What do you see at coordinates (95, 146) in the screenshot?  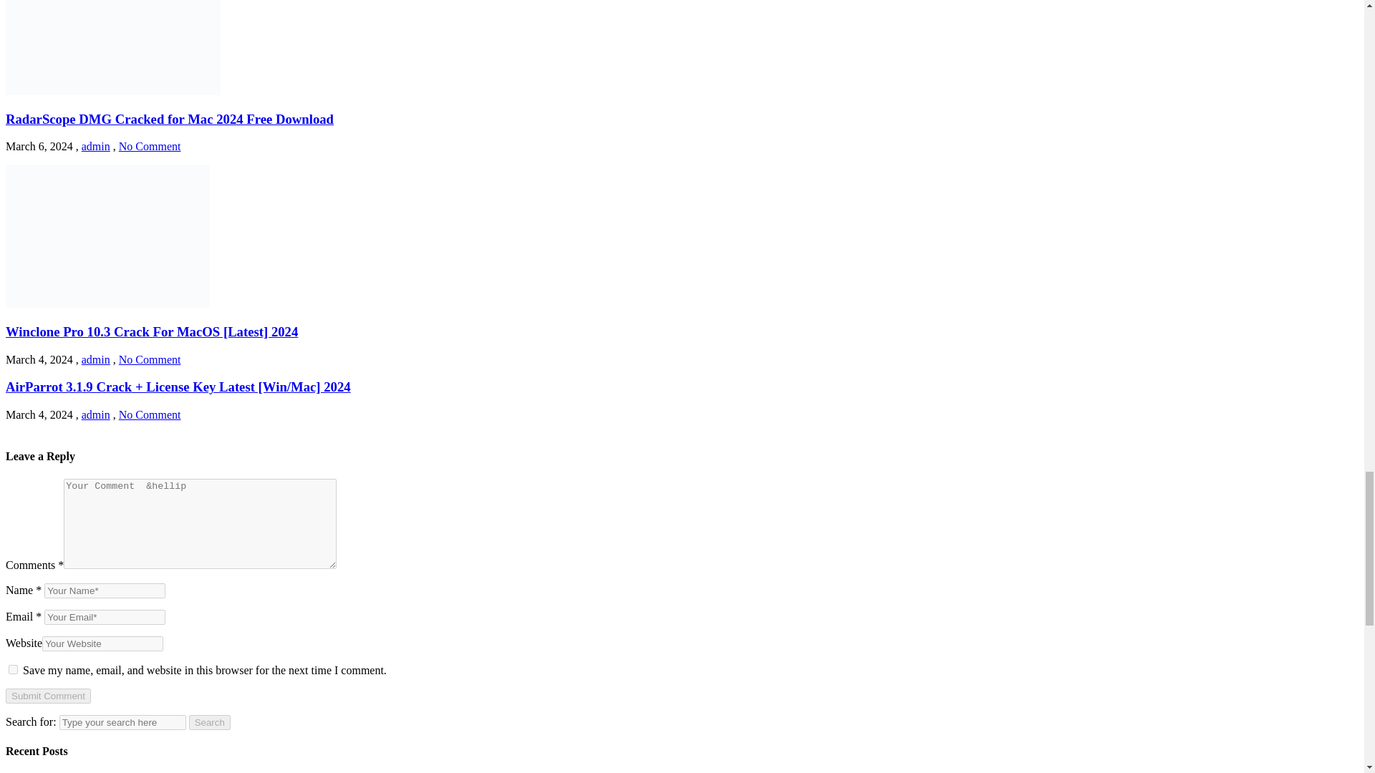 I see `Posts by admin` at bounding box center [95, 146].